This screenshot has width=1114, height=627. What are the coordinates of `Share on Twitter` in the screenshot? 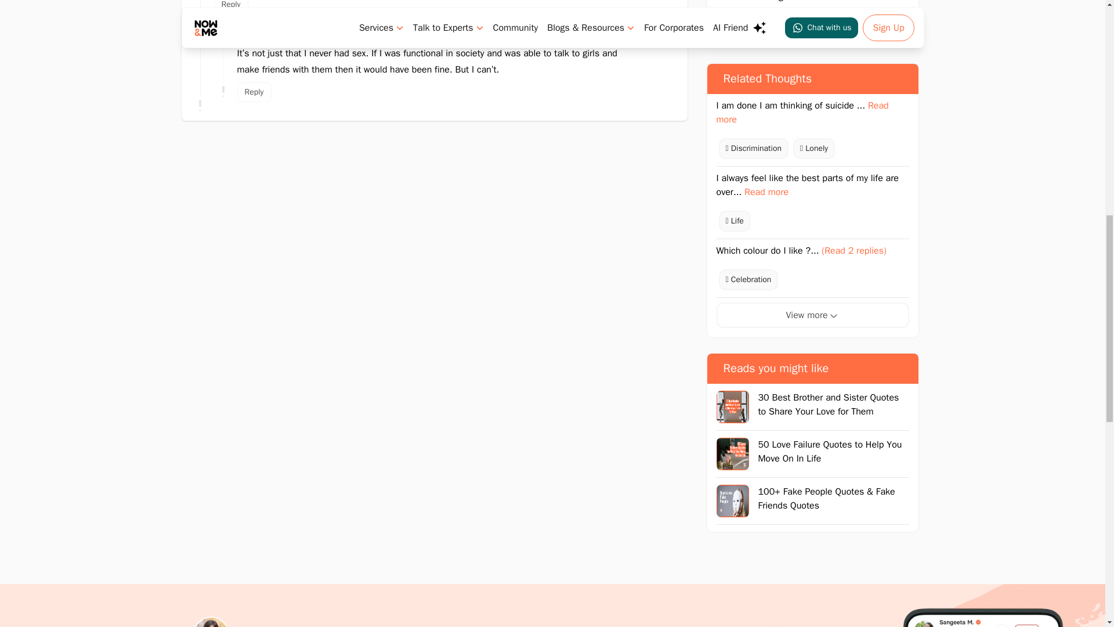 It's located at (770, 25).